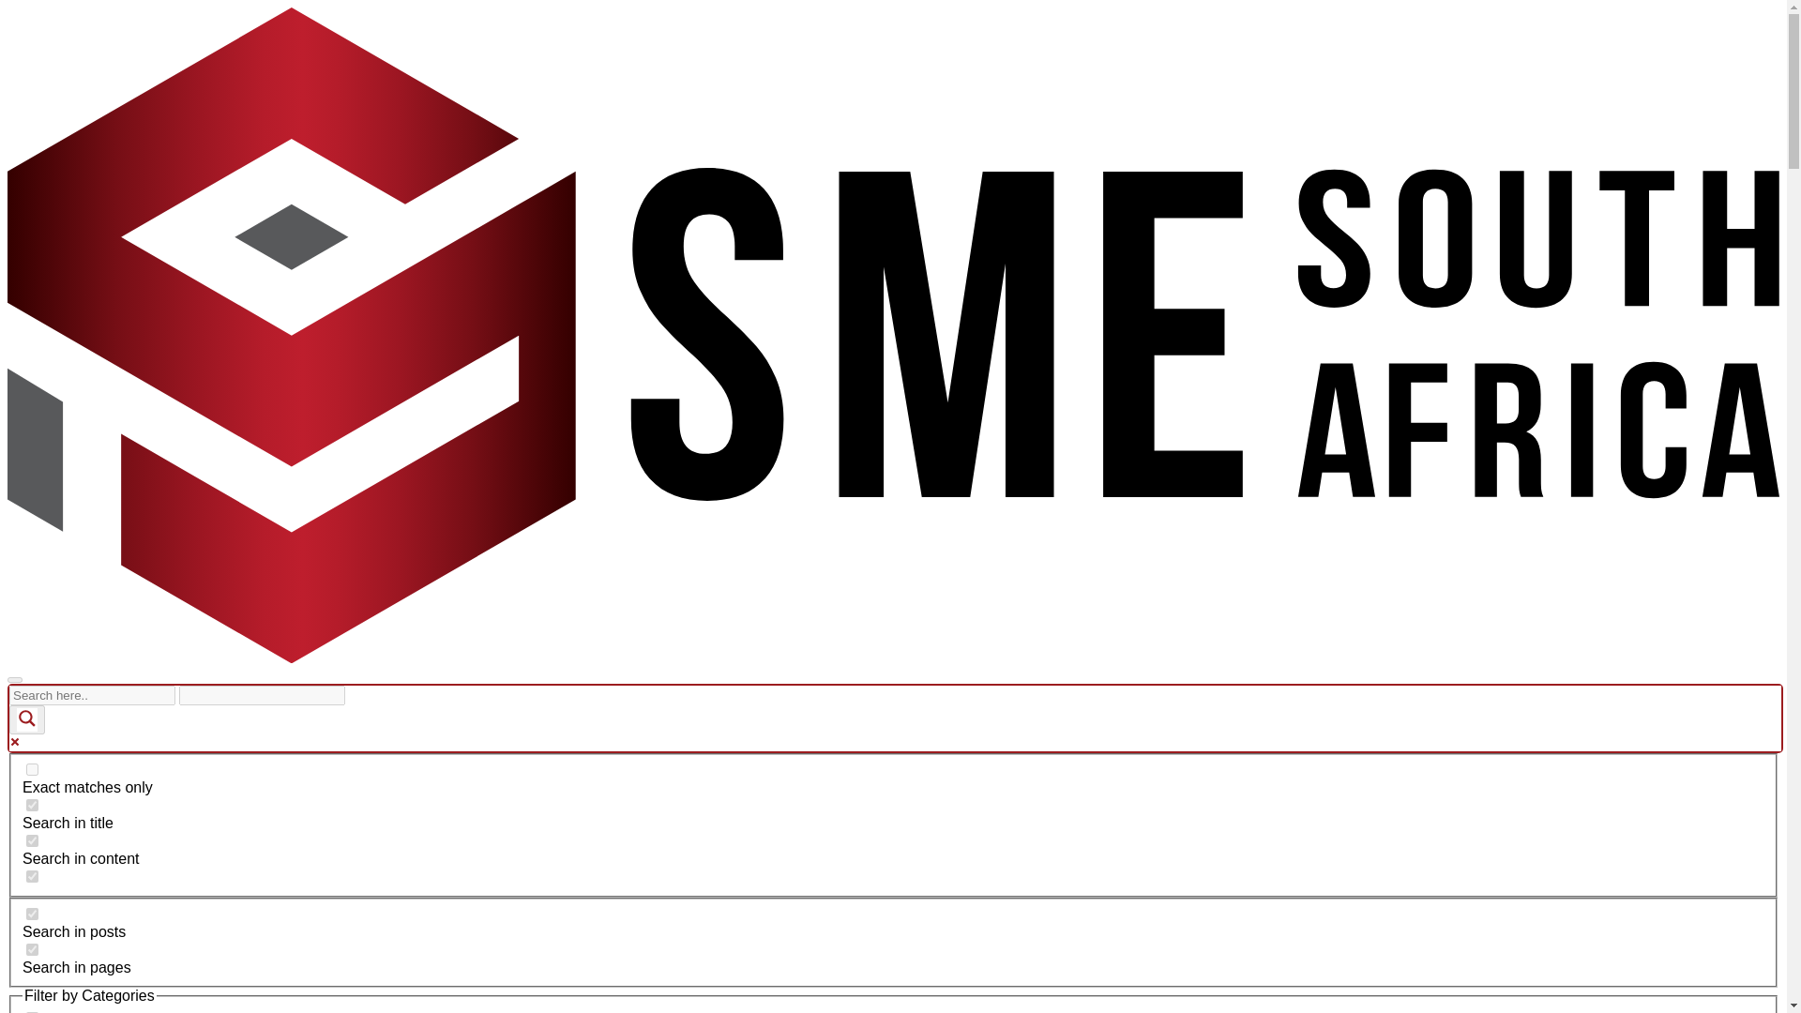  Describe the element at coordinates (32, 914) in the screenshot. I see `post` at that location.